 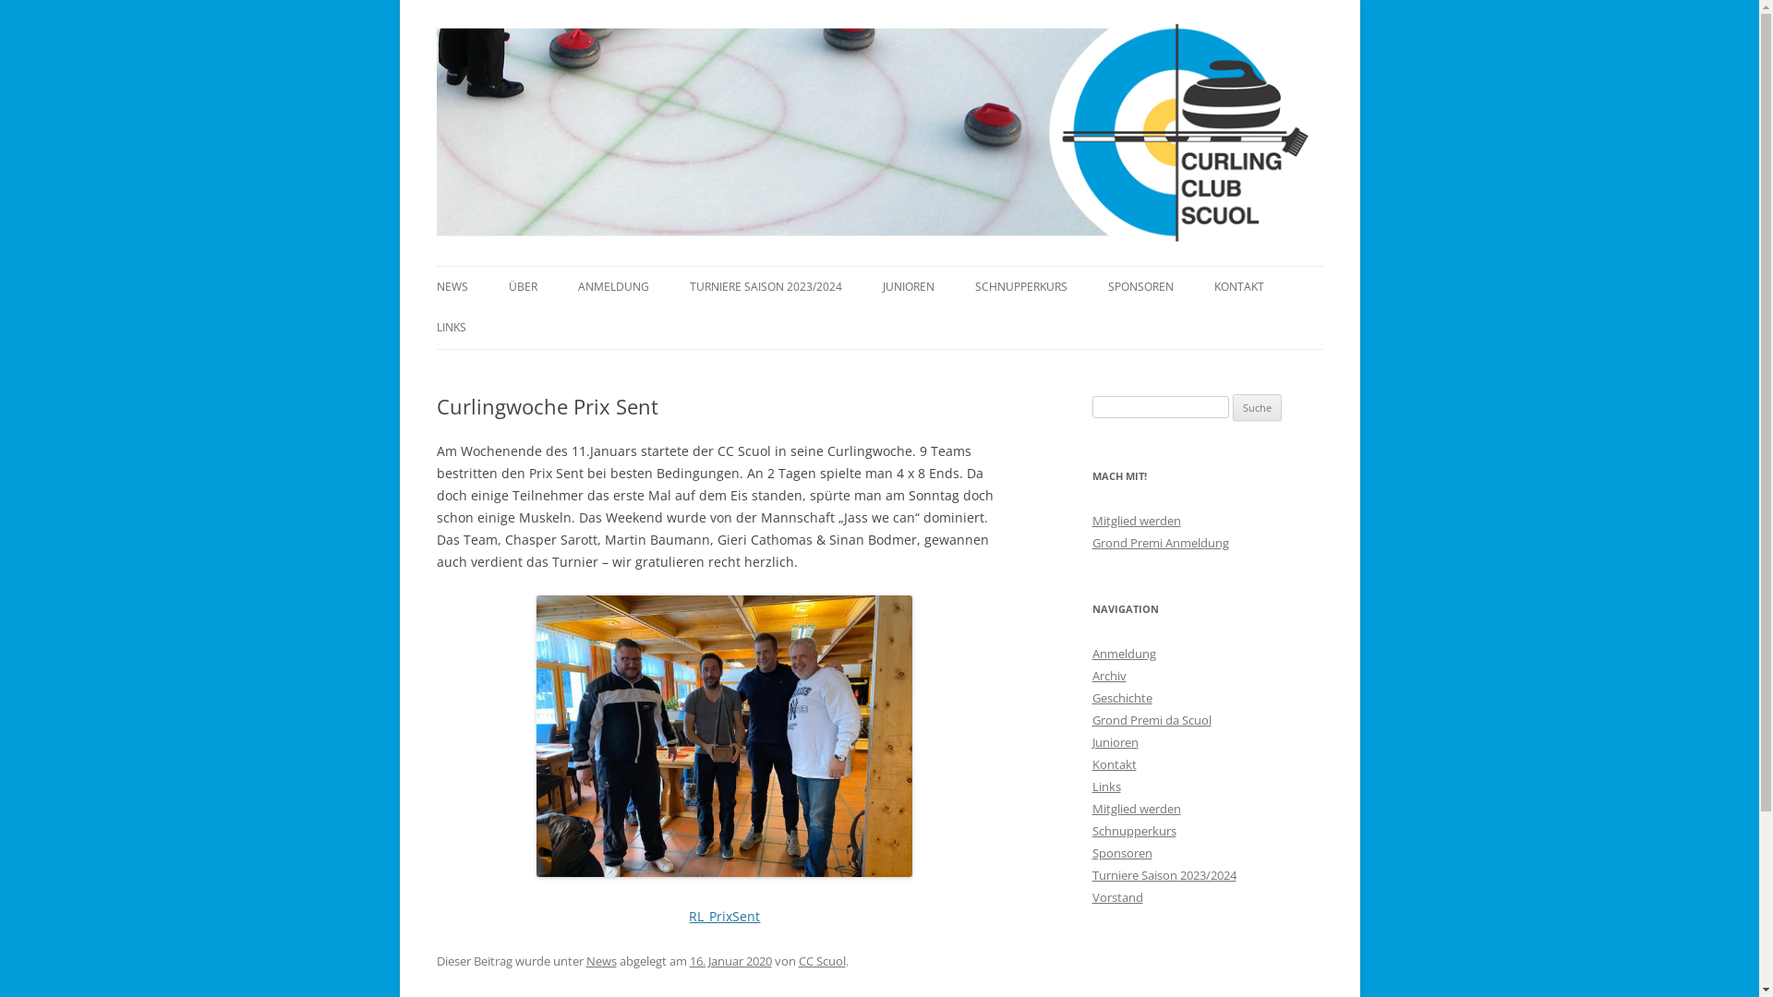 What do you see at coordinates (613, 287) in the screenshot?
I see `ANMELDUNG` at bounding box center [613, 287].